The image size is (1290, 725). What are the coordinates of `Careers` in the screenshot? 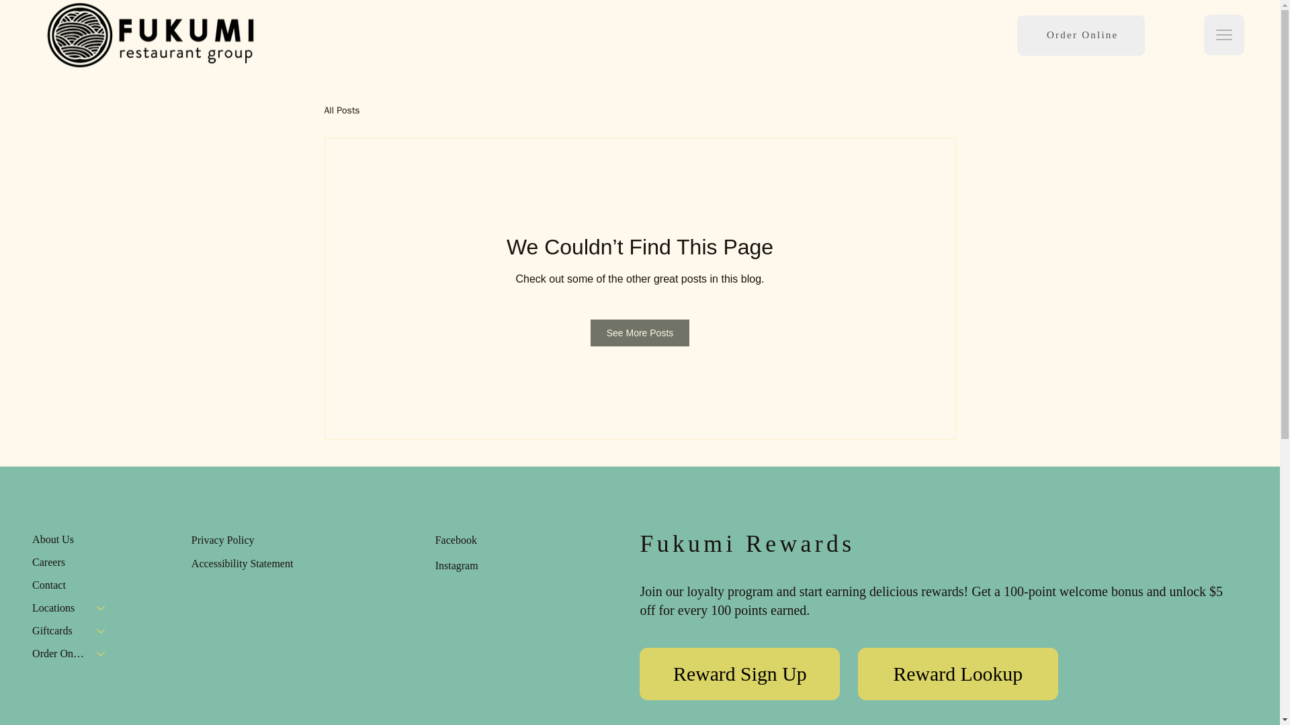 It's located at (72, 563).